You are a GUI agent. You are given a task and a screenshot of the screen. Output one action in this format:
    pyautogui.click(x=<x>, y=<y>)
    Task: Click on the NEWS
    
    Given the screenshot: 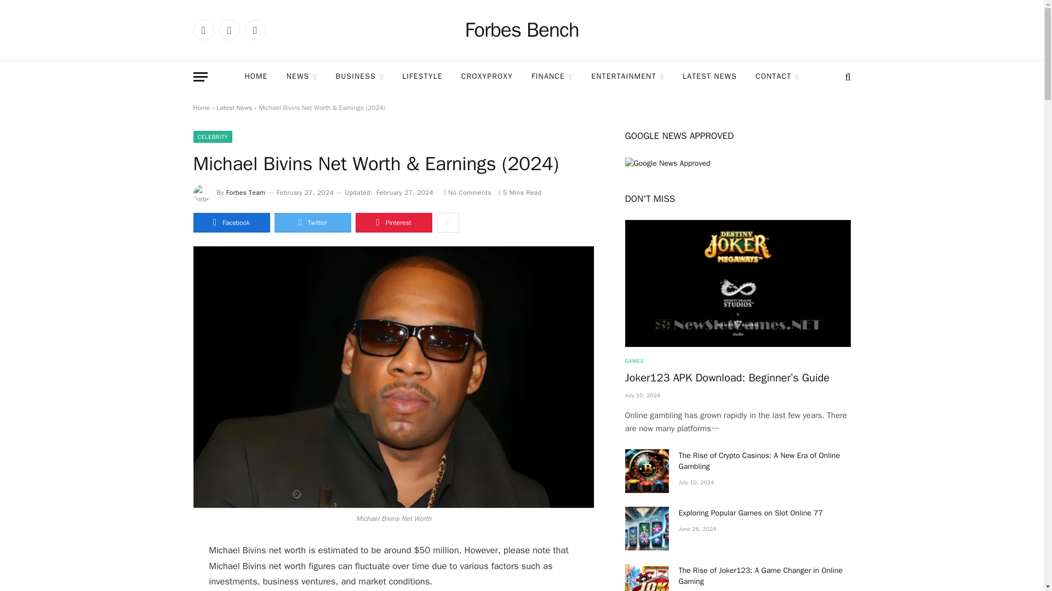 What is the action you would take?
    pyautogui.click(x=301, y=77)
    